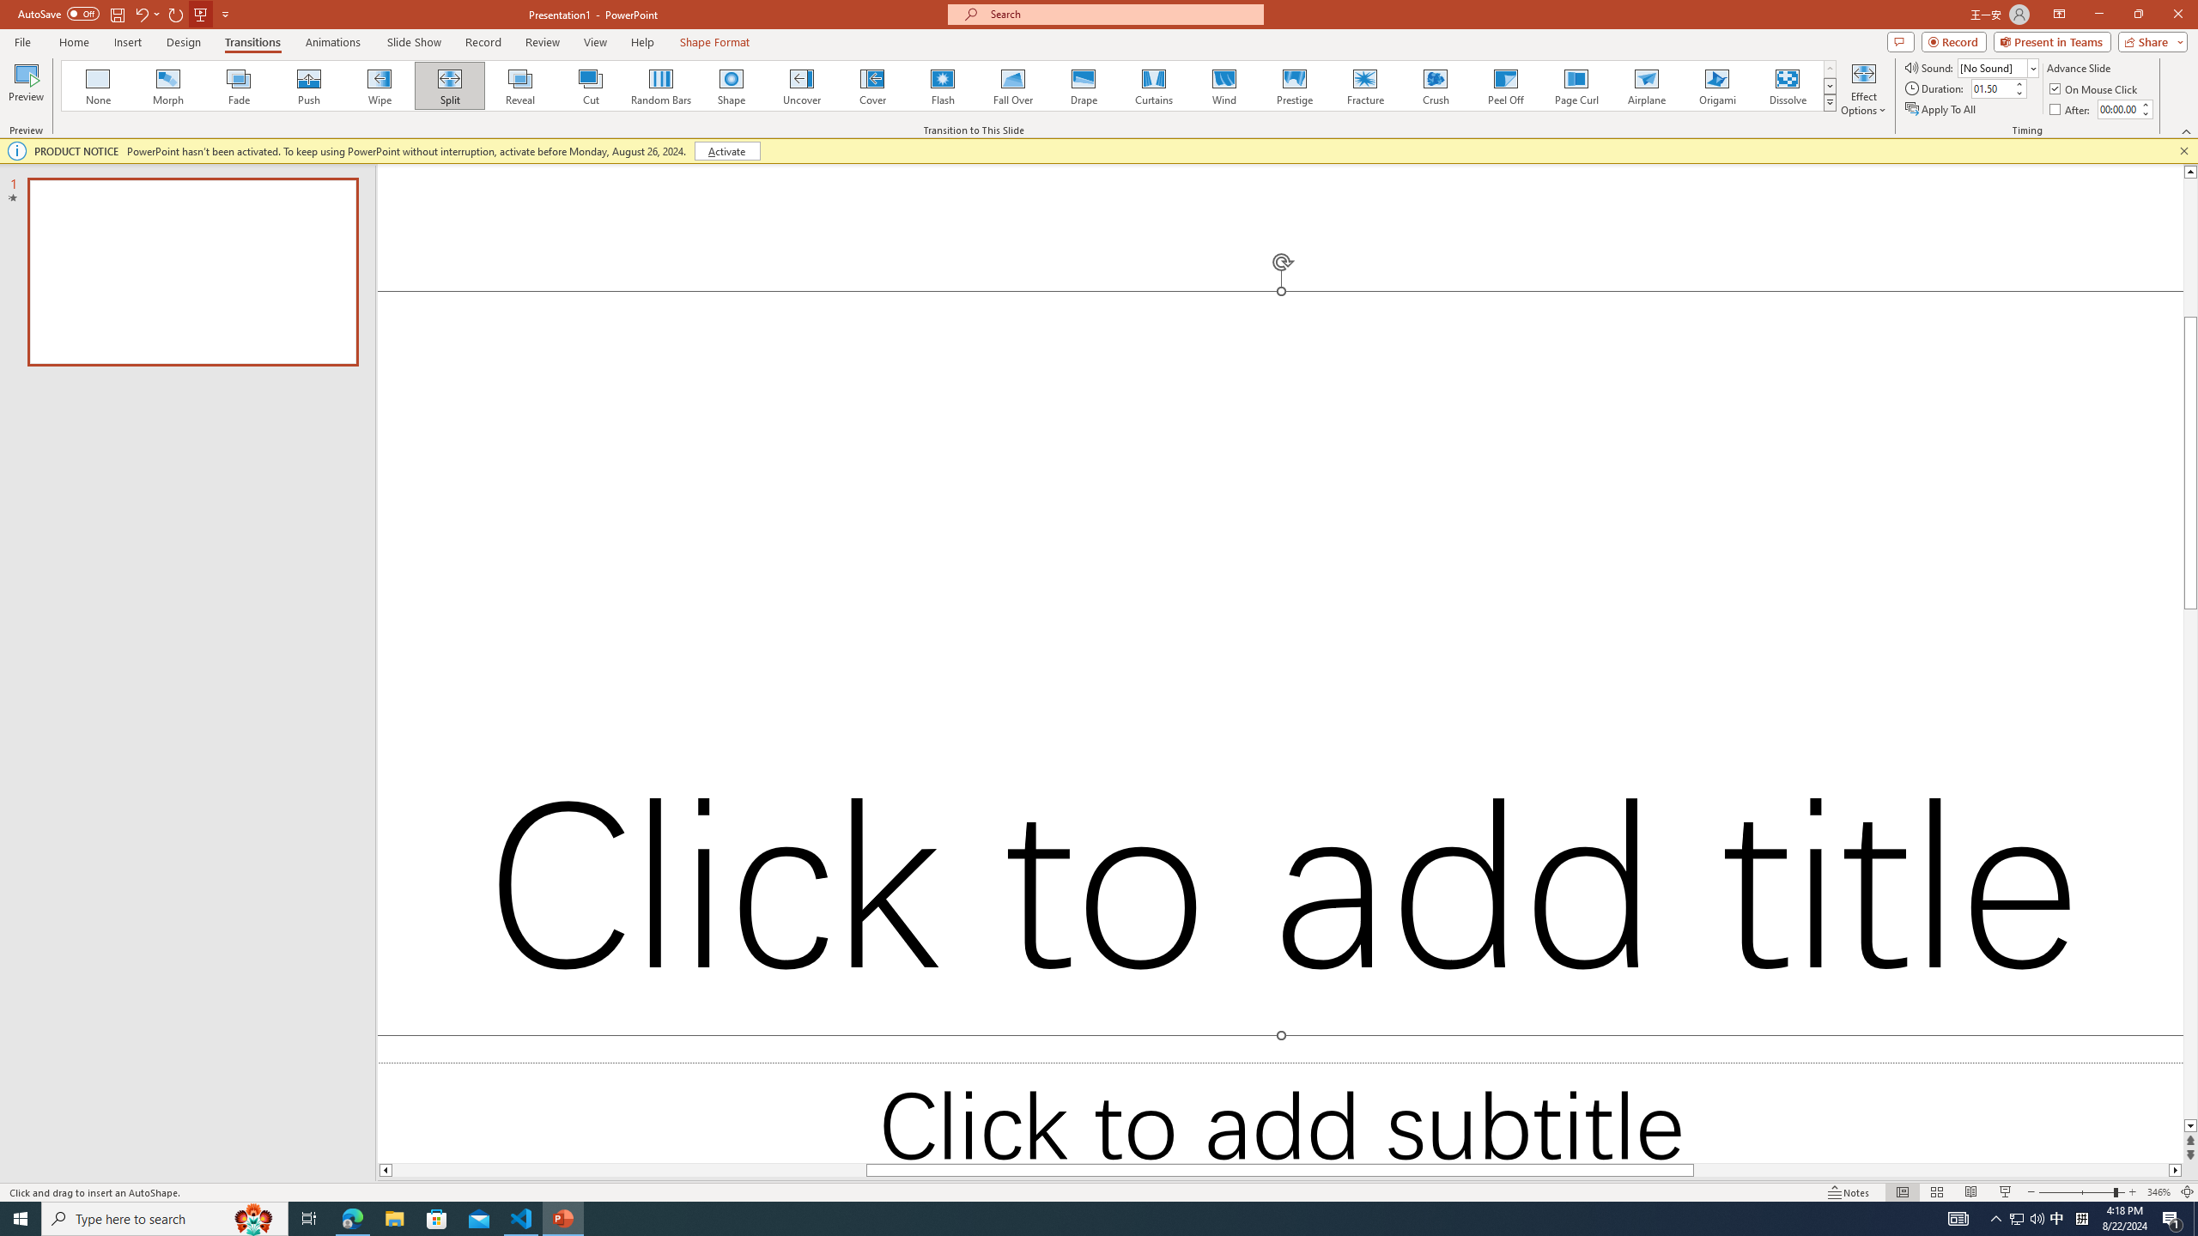  What do you see at coordinates (1271, 139) in the screenshot?
I see `AutomationID: QuickStylesGallery` at bounding box center [1271, 139].